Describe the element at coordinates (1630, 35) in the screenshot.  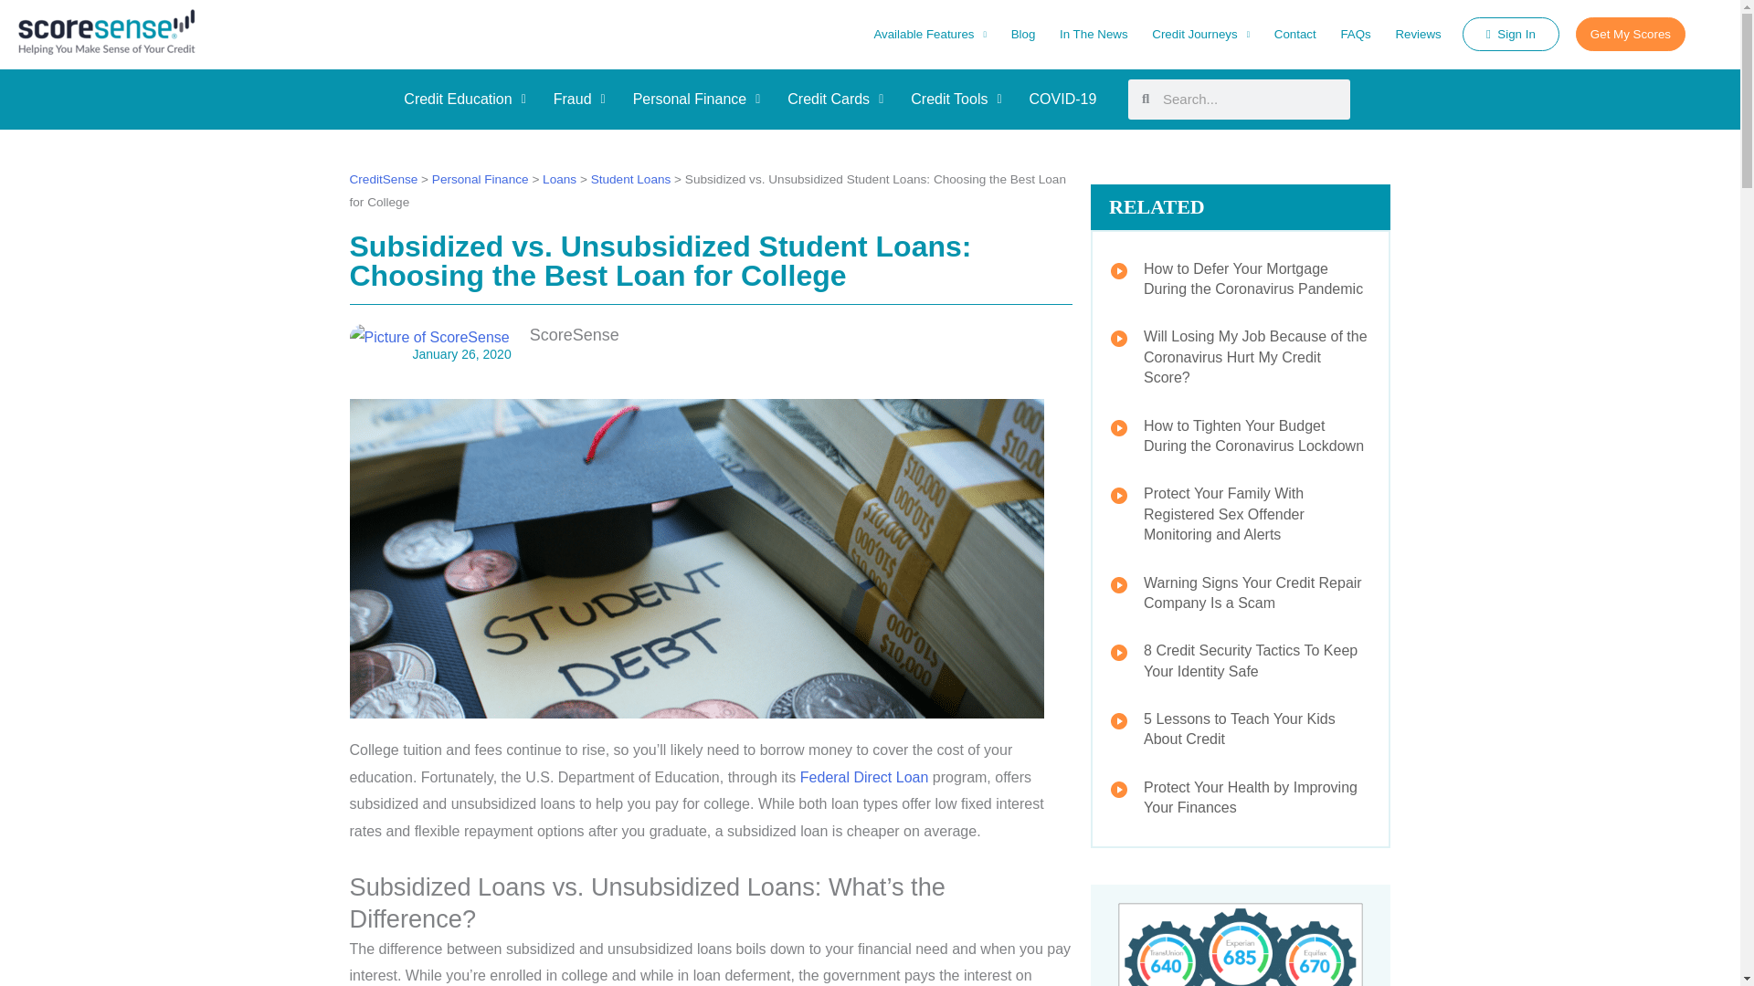
I see `Get My Scores from ScoreSense - Top Button - Ord 16` at that location.